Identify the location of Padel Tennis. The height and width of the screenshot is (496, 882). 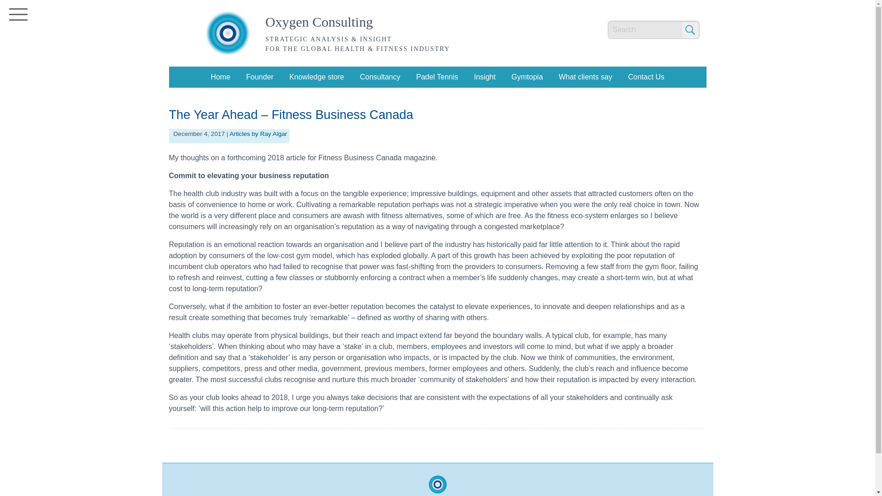
(437, 77).